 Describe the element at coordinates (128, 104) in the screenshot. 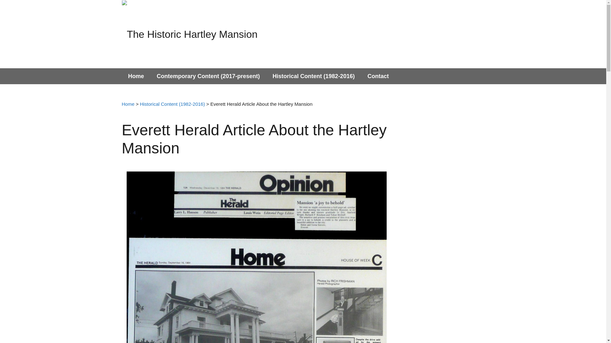

I see `Go to The Historic Hartley Mansion.` at that location.